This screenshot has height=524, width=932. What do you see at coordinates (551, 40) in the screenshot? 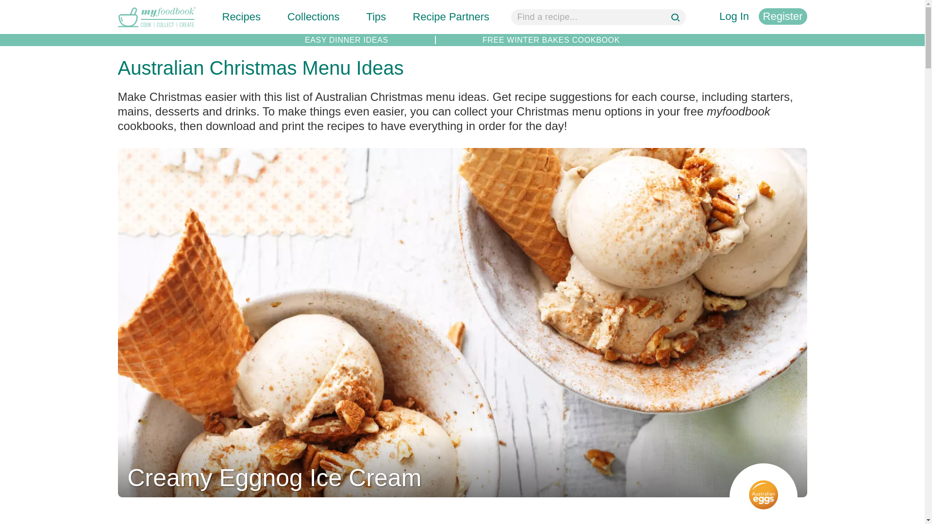
I see `FREE WINTER BAKES COOKBOOK` at bounding box center [551, 40].